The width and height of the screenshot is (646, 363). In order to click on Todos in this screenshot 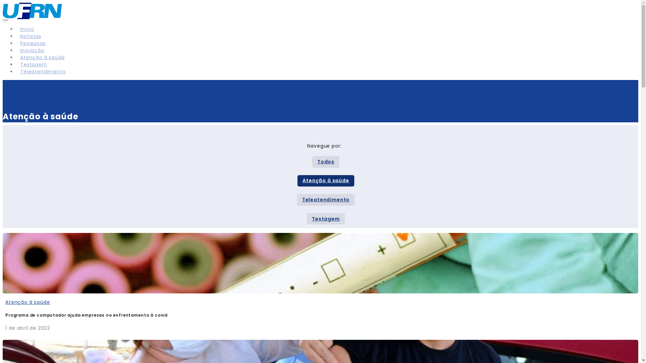, I will do `click(326, 162)`.